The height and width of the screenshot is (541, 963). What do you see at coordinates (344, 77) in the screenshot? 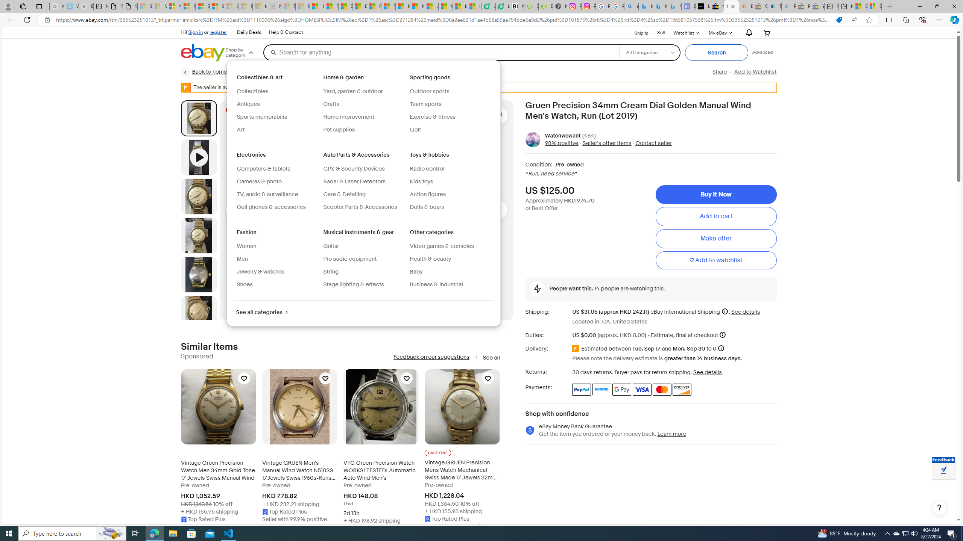
I see `Home & garden` at bounding box center [344, 77].